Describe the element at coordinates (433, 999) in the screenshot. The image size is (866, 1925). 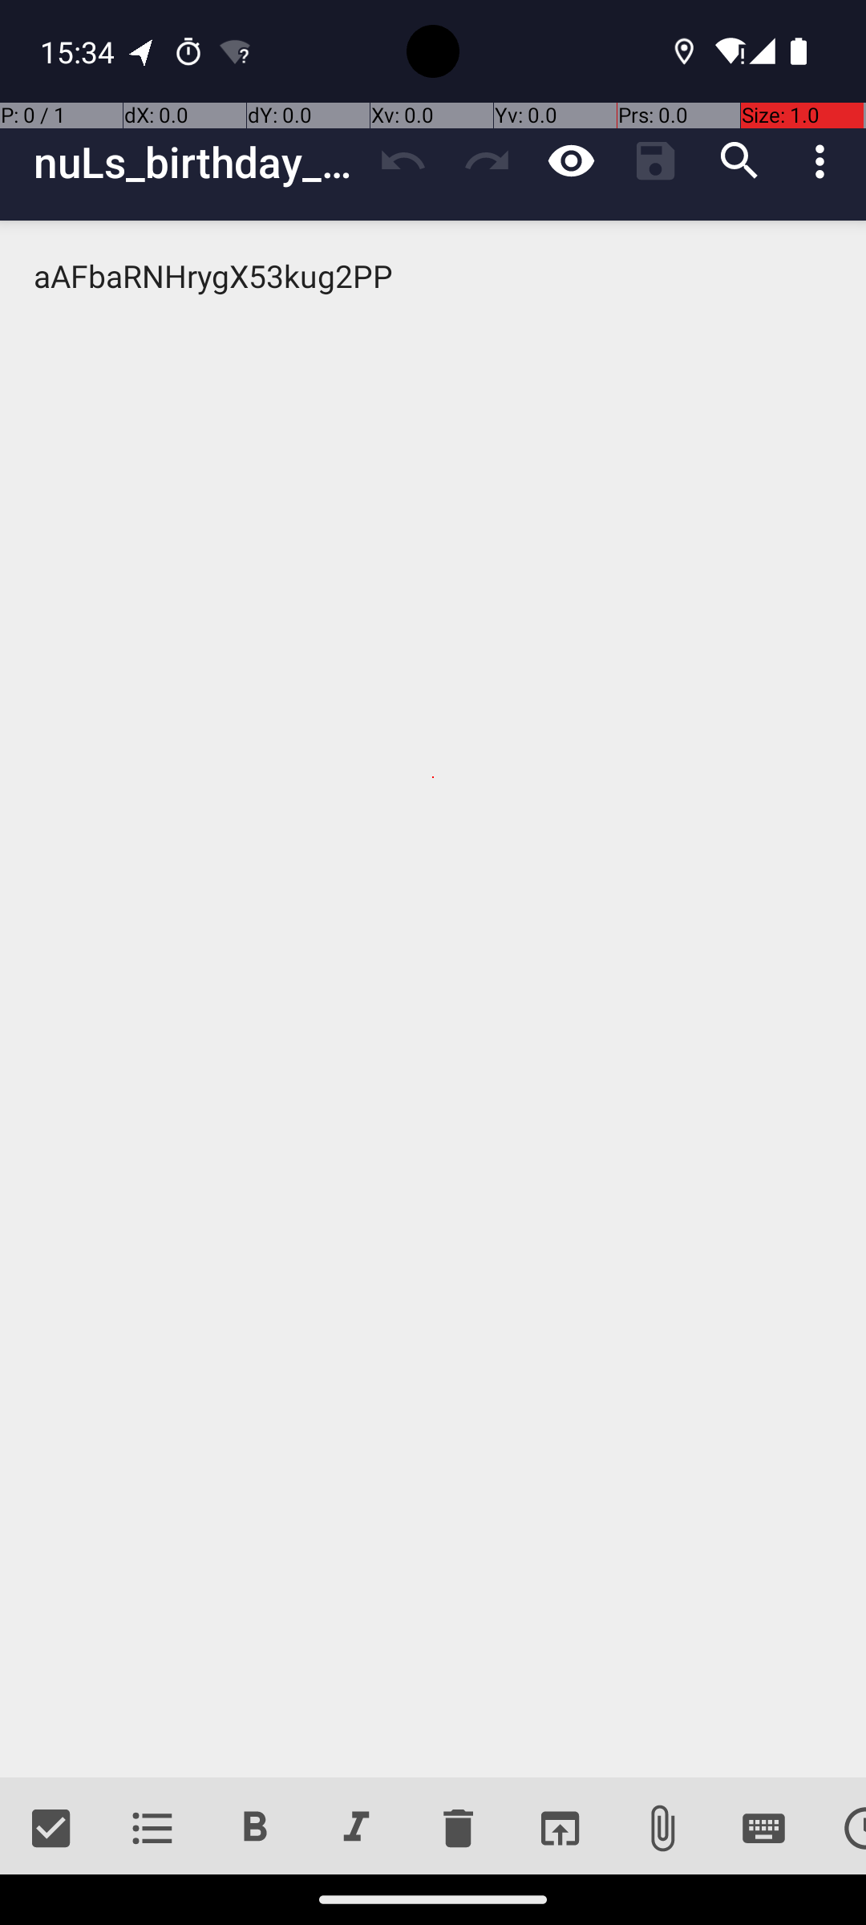
I see `aAFbaRNHrygX53kug2PP
` at that location.